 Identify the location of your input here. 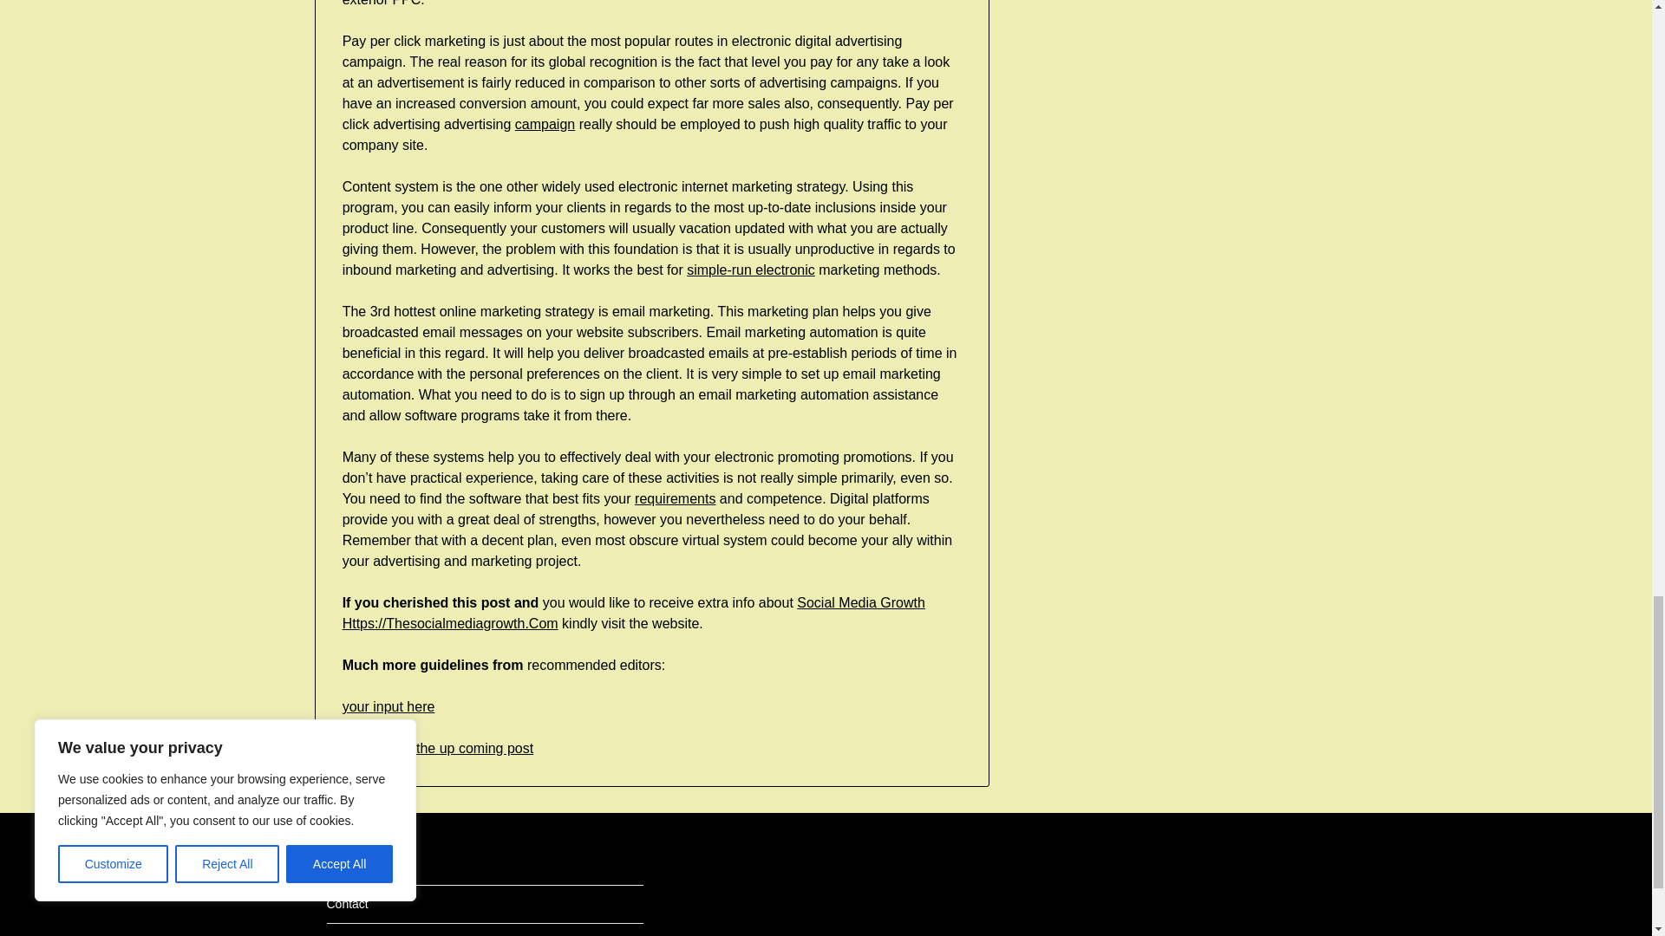
(388, 706).